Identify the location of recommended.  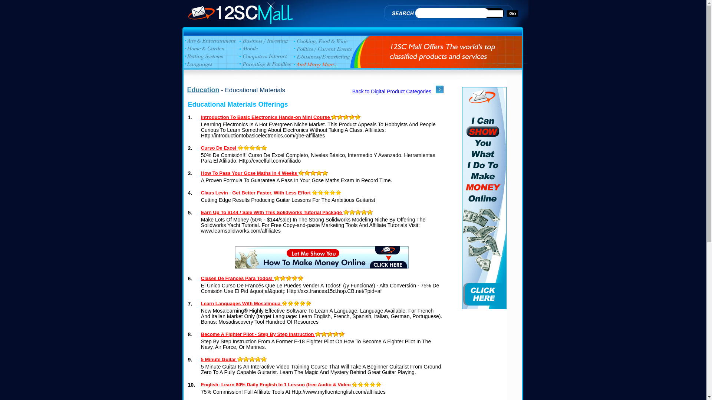
(295, 278).